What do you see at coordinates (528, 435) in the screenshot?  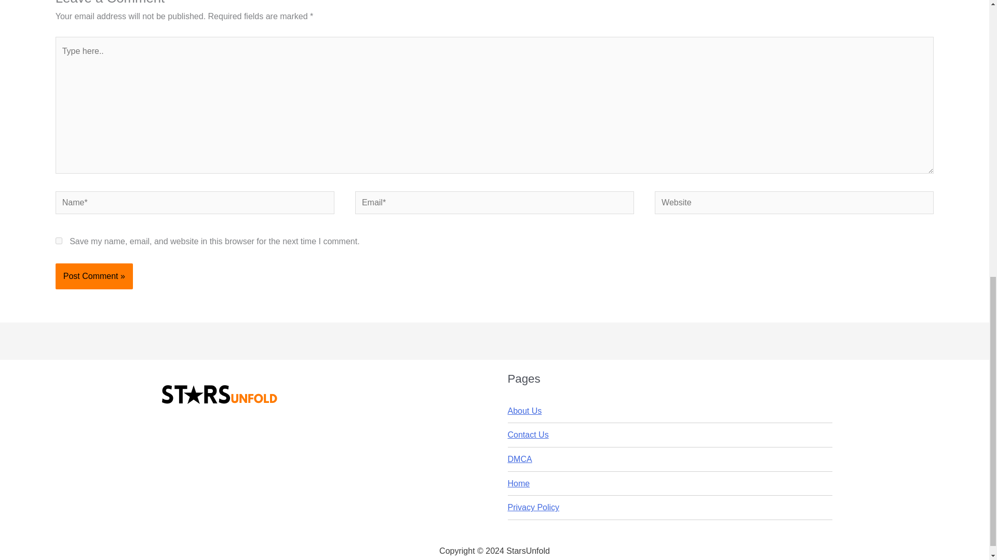 I see `Contact Us` at bounding box center [528, 435].